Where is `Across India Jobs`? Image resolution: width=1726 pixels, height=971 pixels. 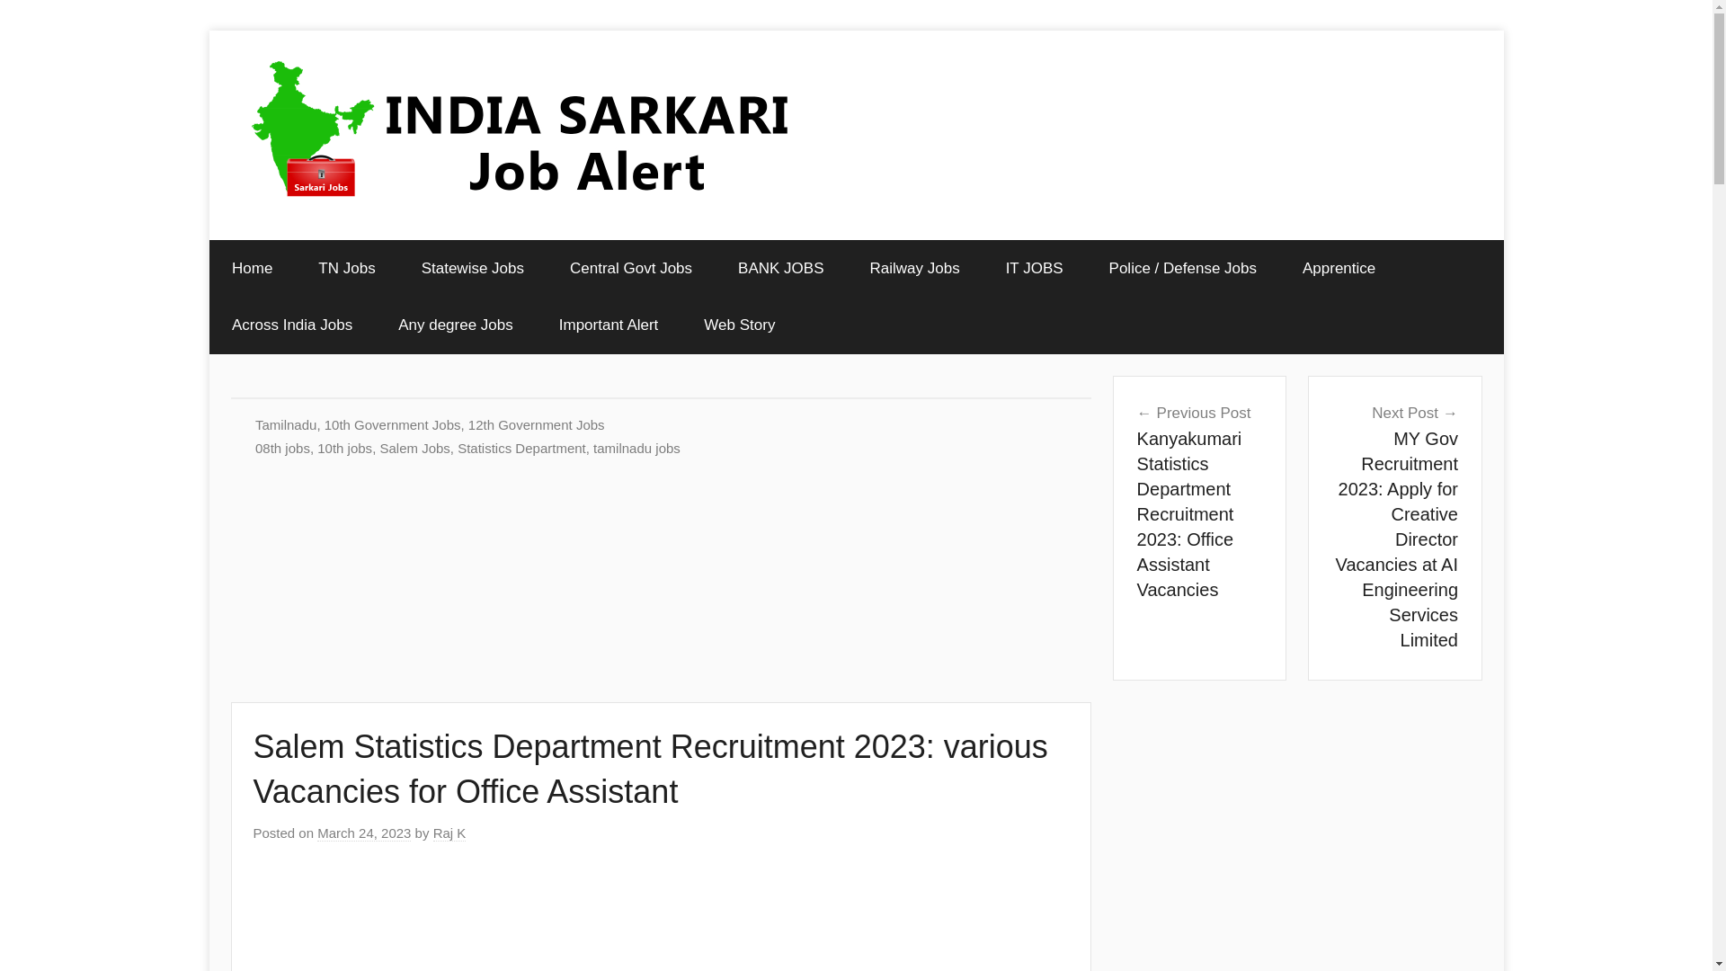
Across India Jobs is located at coordinates (291, 325).